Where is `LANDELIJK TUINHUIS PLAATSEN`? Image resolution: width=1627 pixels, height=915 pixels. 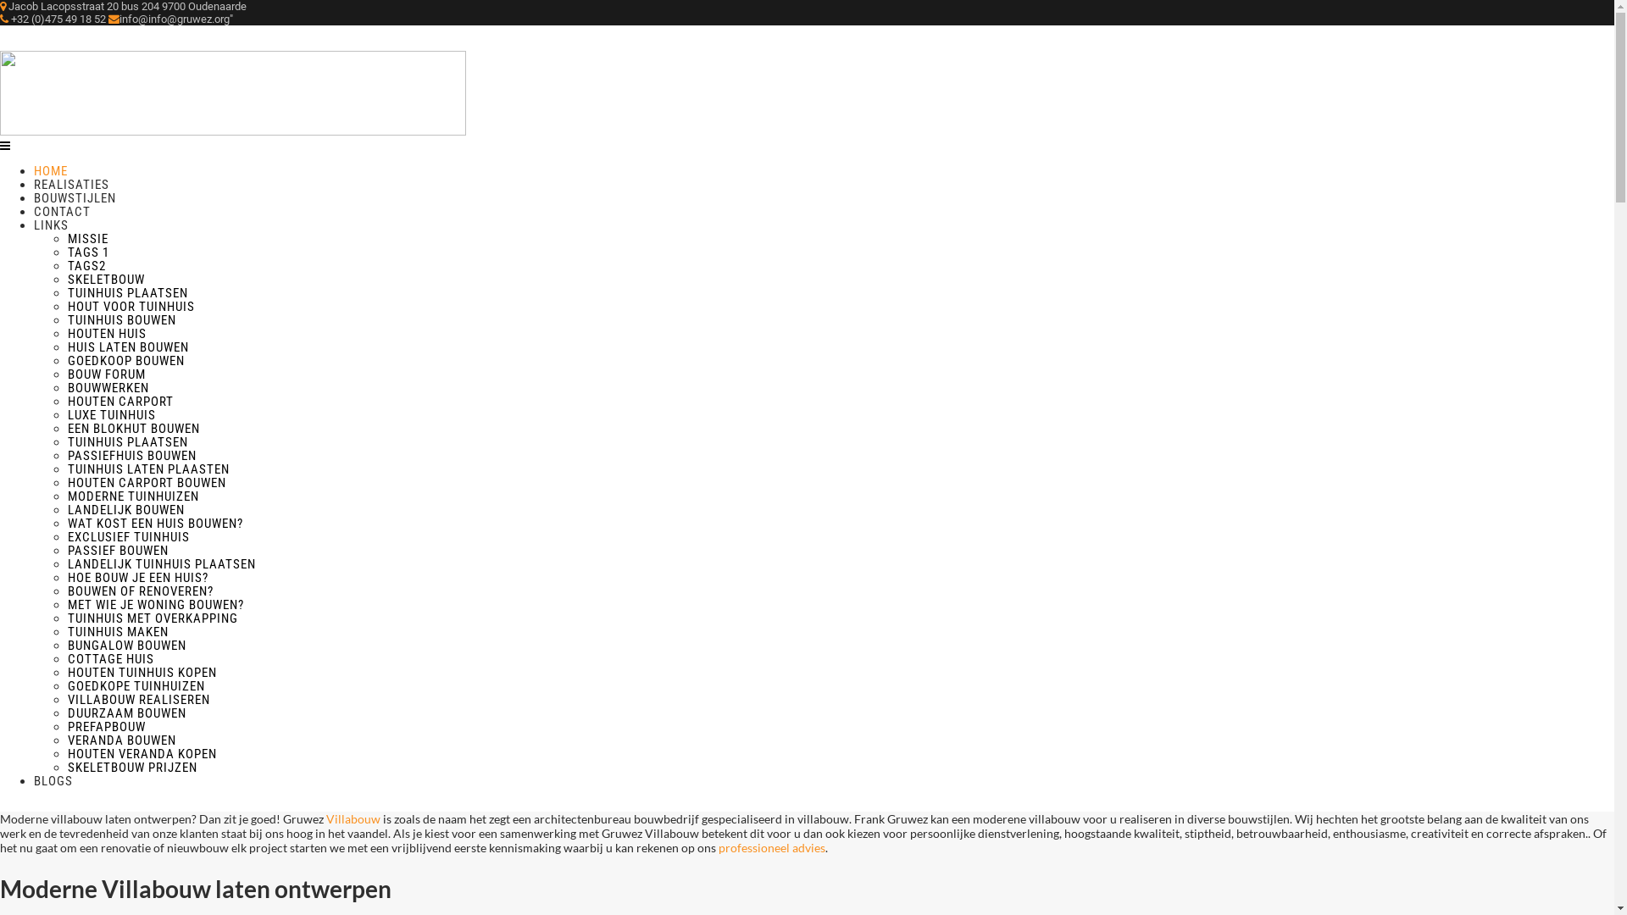
LANDELIJK TUINHUIS PLAATSEN is located at coordinates (162, 564).